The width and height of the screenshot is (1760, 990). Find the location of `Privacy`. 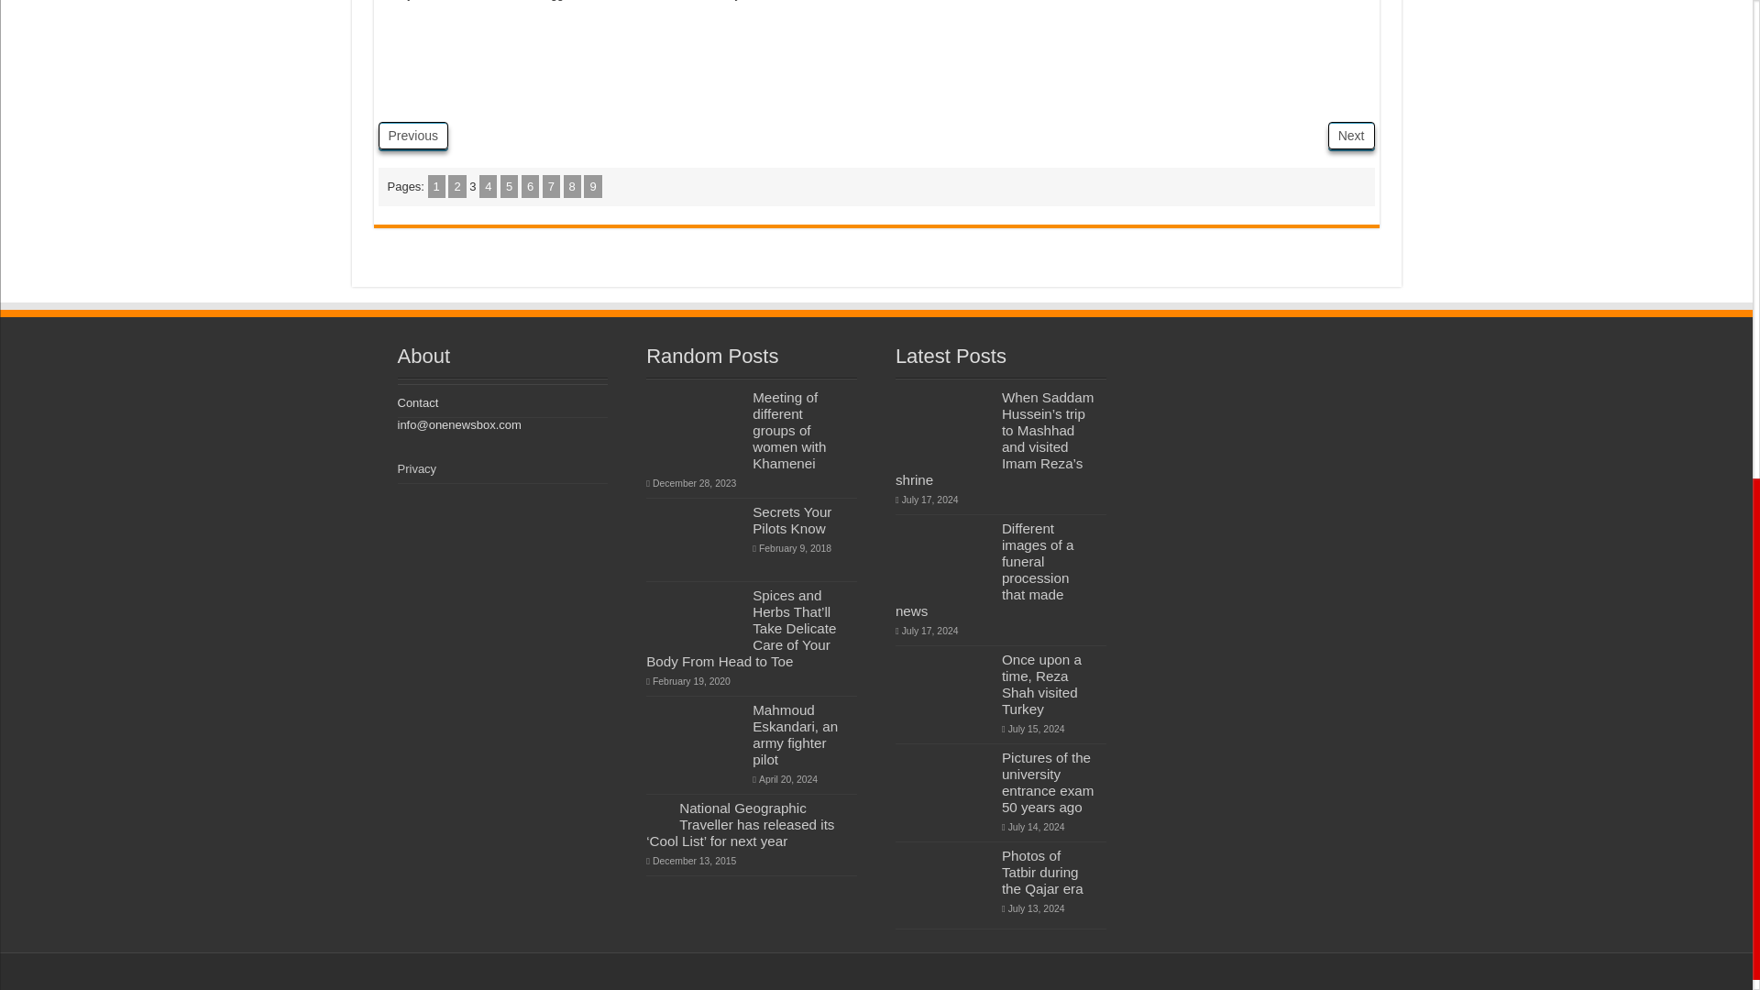

Privacy is located at coordinates (416, 469).